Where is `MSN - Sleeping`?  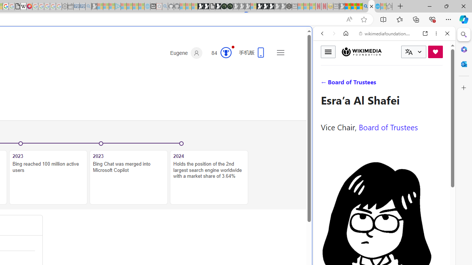 MSN - Sleeping is located at coordinates (342, 7).